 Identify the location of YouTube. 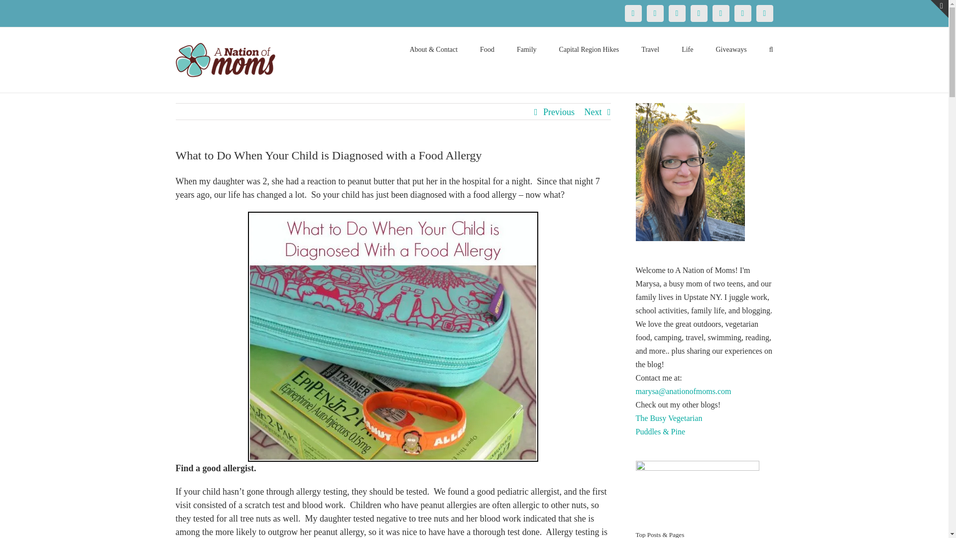
(720, 13).